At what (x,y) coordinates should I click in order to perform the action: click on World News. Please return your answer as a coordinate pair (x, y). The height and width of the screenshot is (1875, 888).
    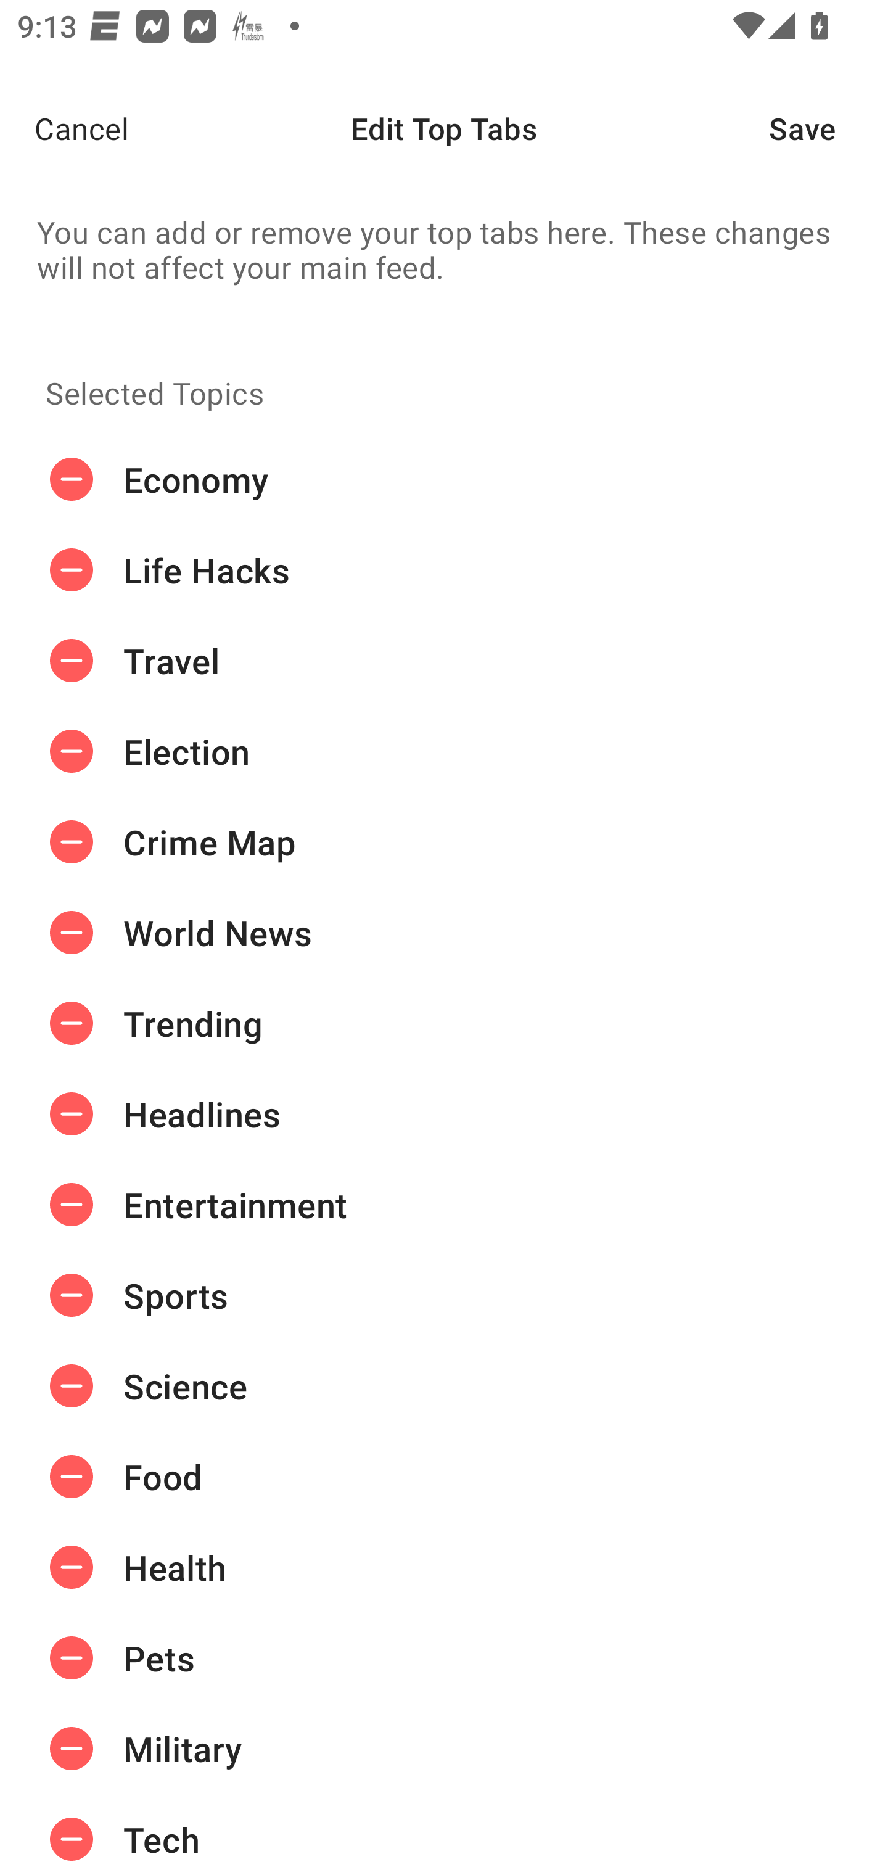
    Looking at the image, I should click on (444, 933).